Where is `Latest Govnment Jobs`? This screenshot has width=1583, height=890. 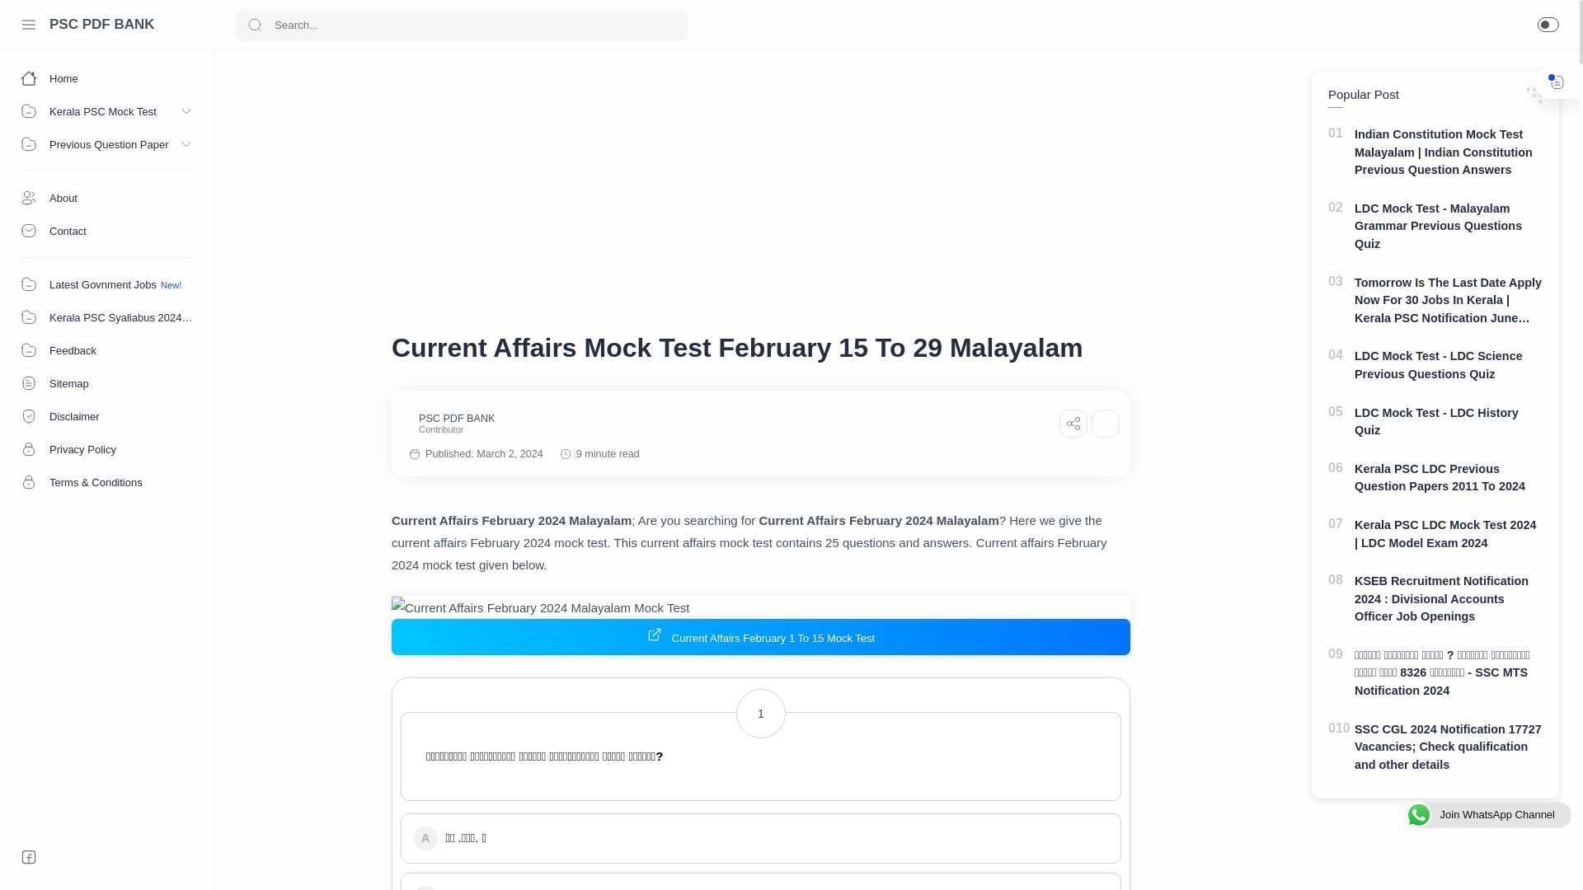 Latest Govnment Jobs is located at coordinates (107, 284).